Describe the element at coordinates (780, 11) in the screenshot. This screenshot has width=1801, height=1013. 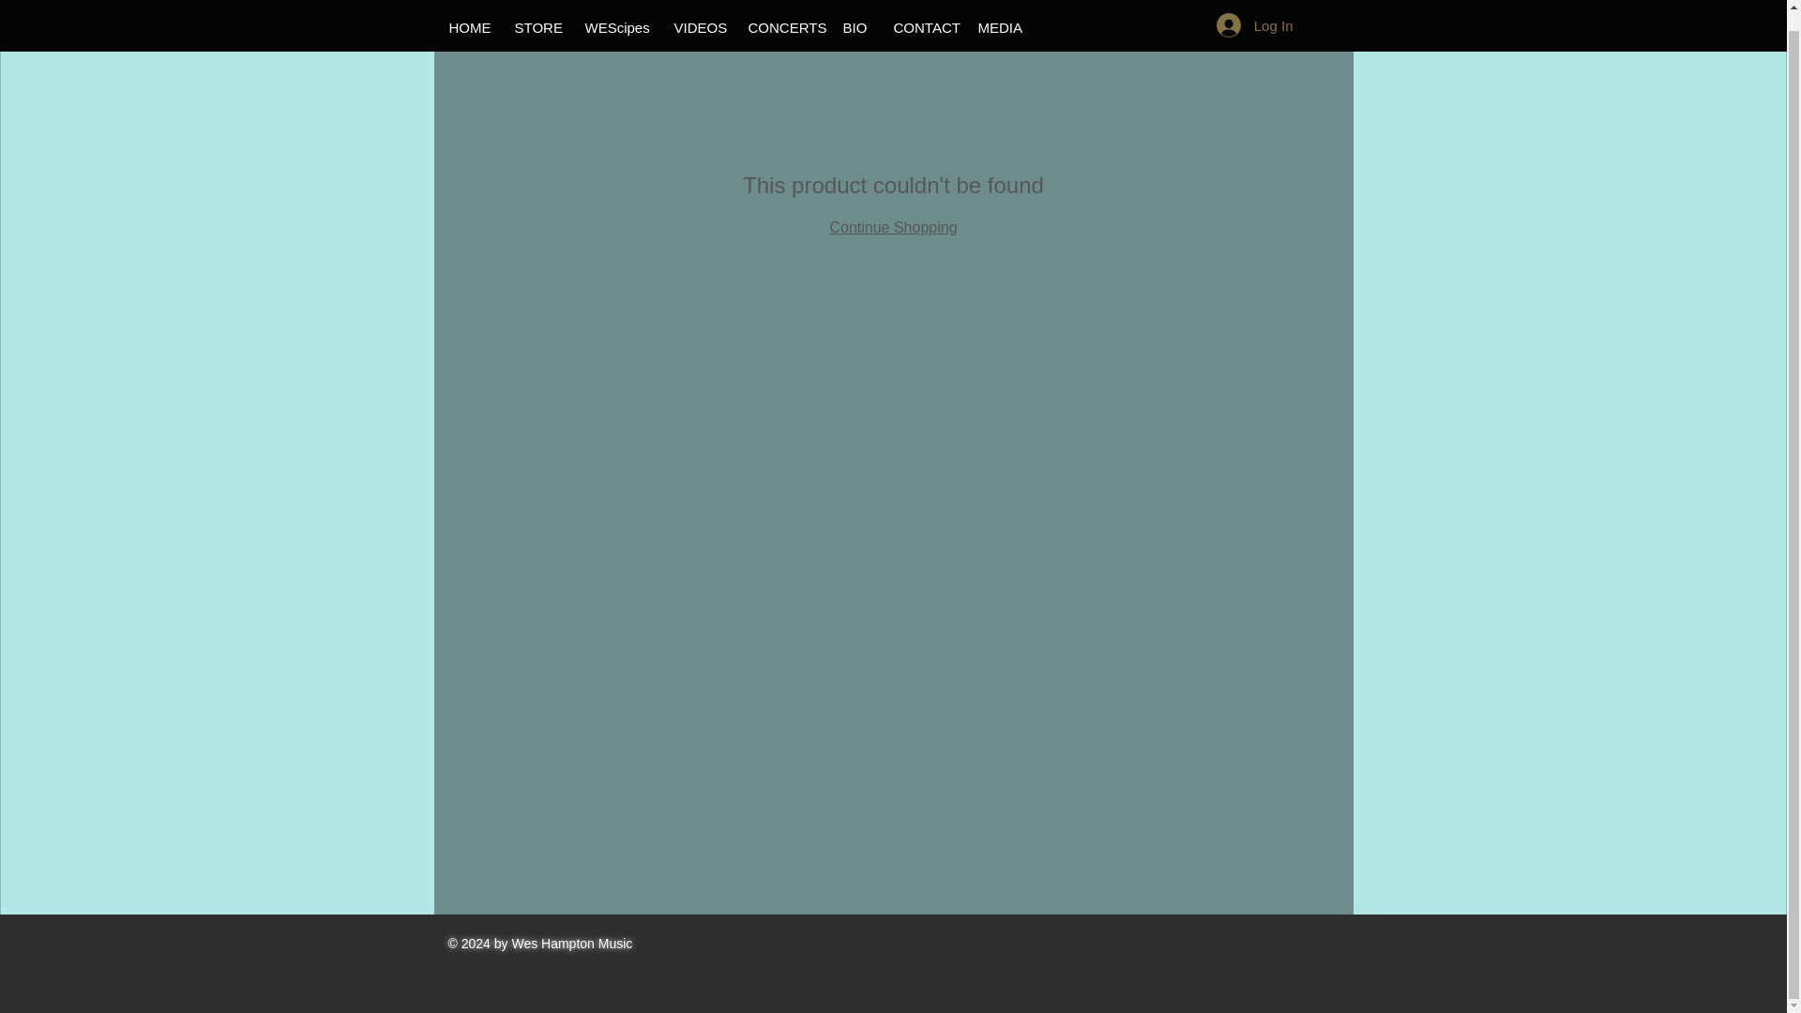
I see `CONCERTS` at that location.